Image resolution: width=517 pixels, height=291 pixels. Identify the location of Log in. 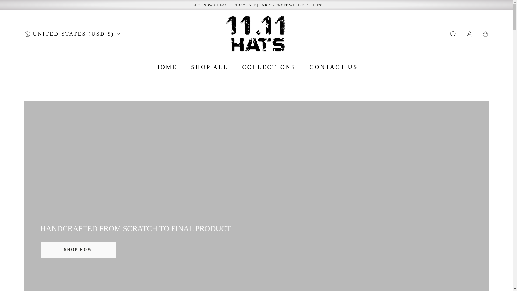
(469, 34).